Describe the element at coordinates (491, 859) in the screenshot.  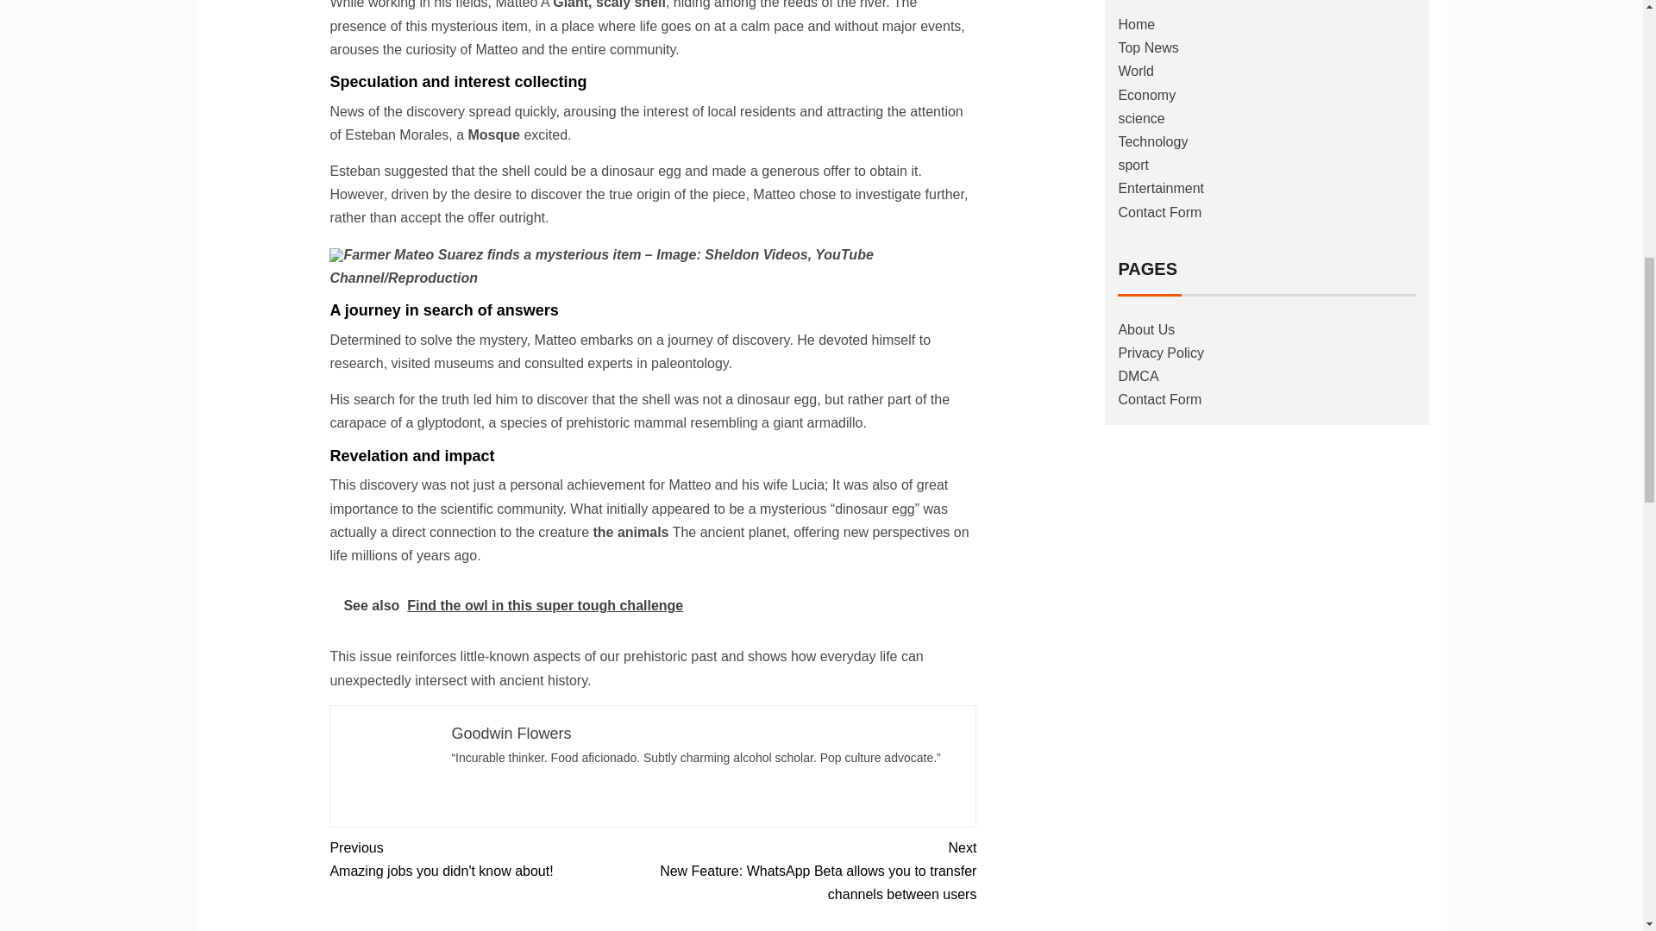
I see `Goodwin Flowers` at that location.